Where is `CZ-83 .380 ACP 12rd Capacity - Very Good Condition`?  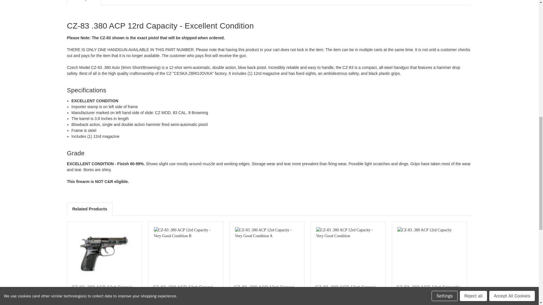
CZ-83 .380 ACP 12rd Capacity - Very Good Condition is located at coordinates (348, 254).